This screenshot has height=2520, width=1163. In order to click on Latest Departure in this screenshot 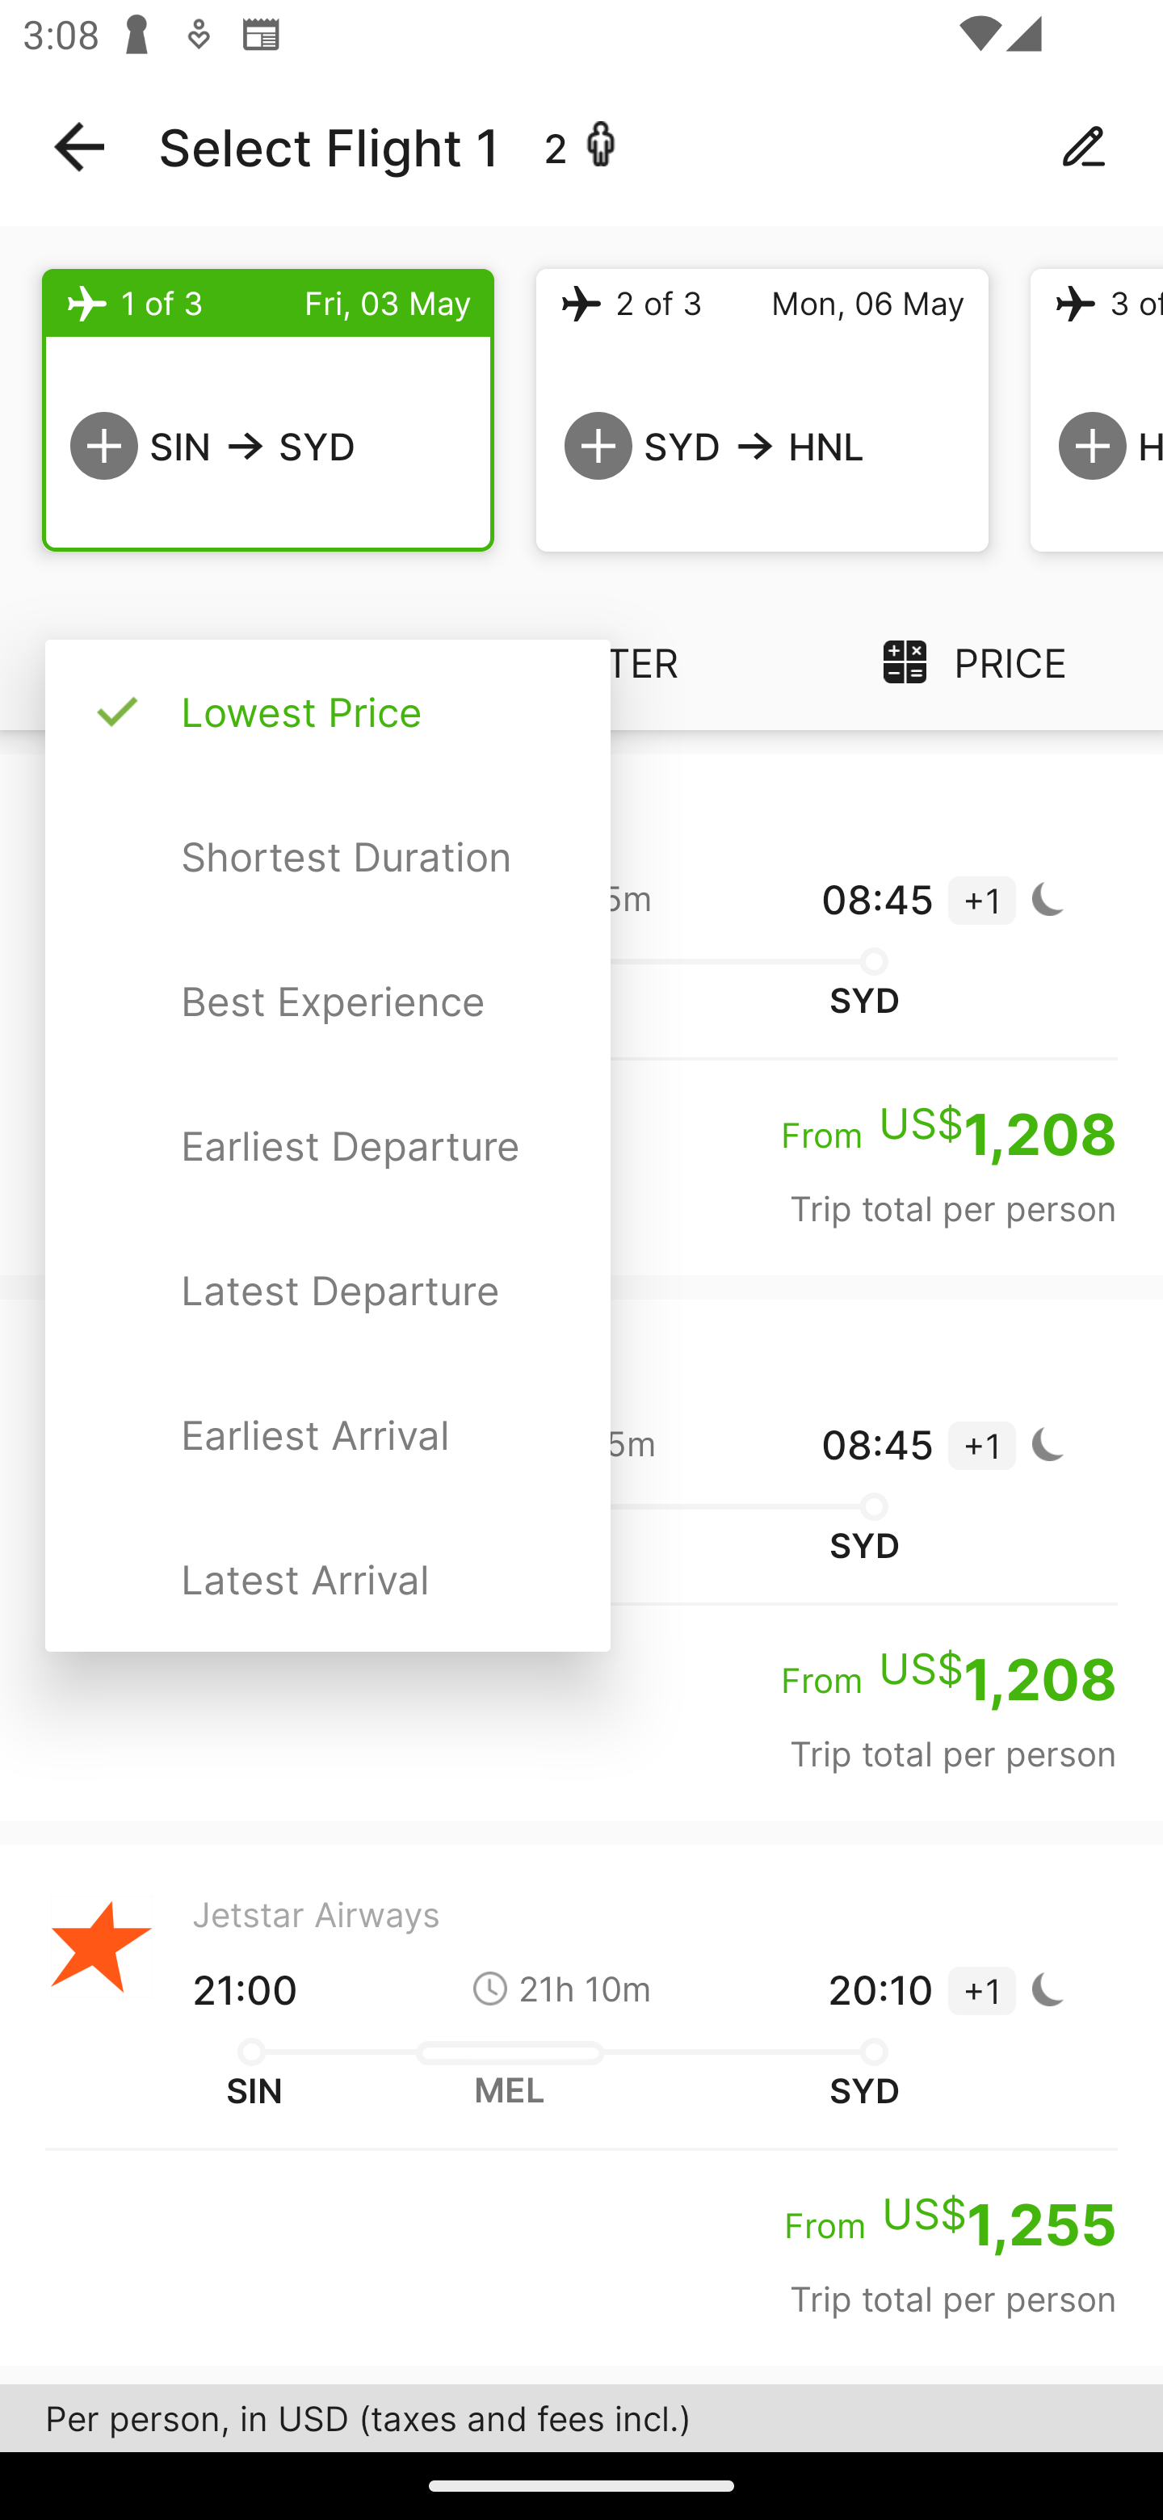, I will do `click(328, 1289)`.